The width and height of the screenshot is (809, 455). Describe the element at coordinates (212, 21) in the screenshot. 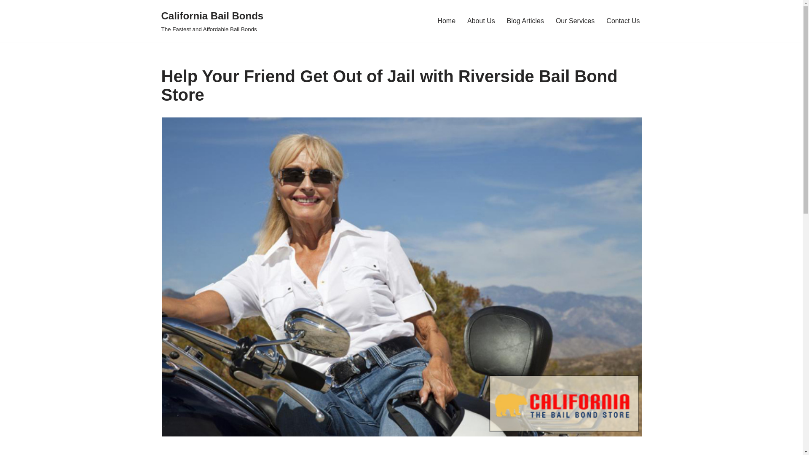

I see `Blog Articles` at that location.